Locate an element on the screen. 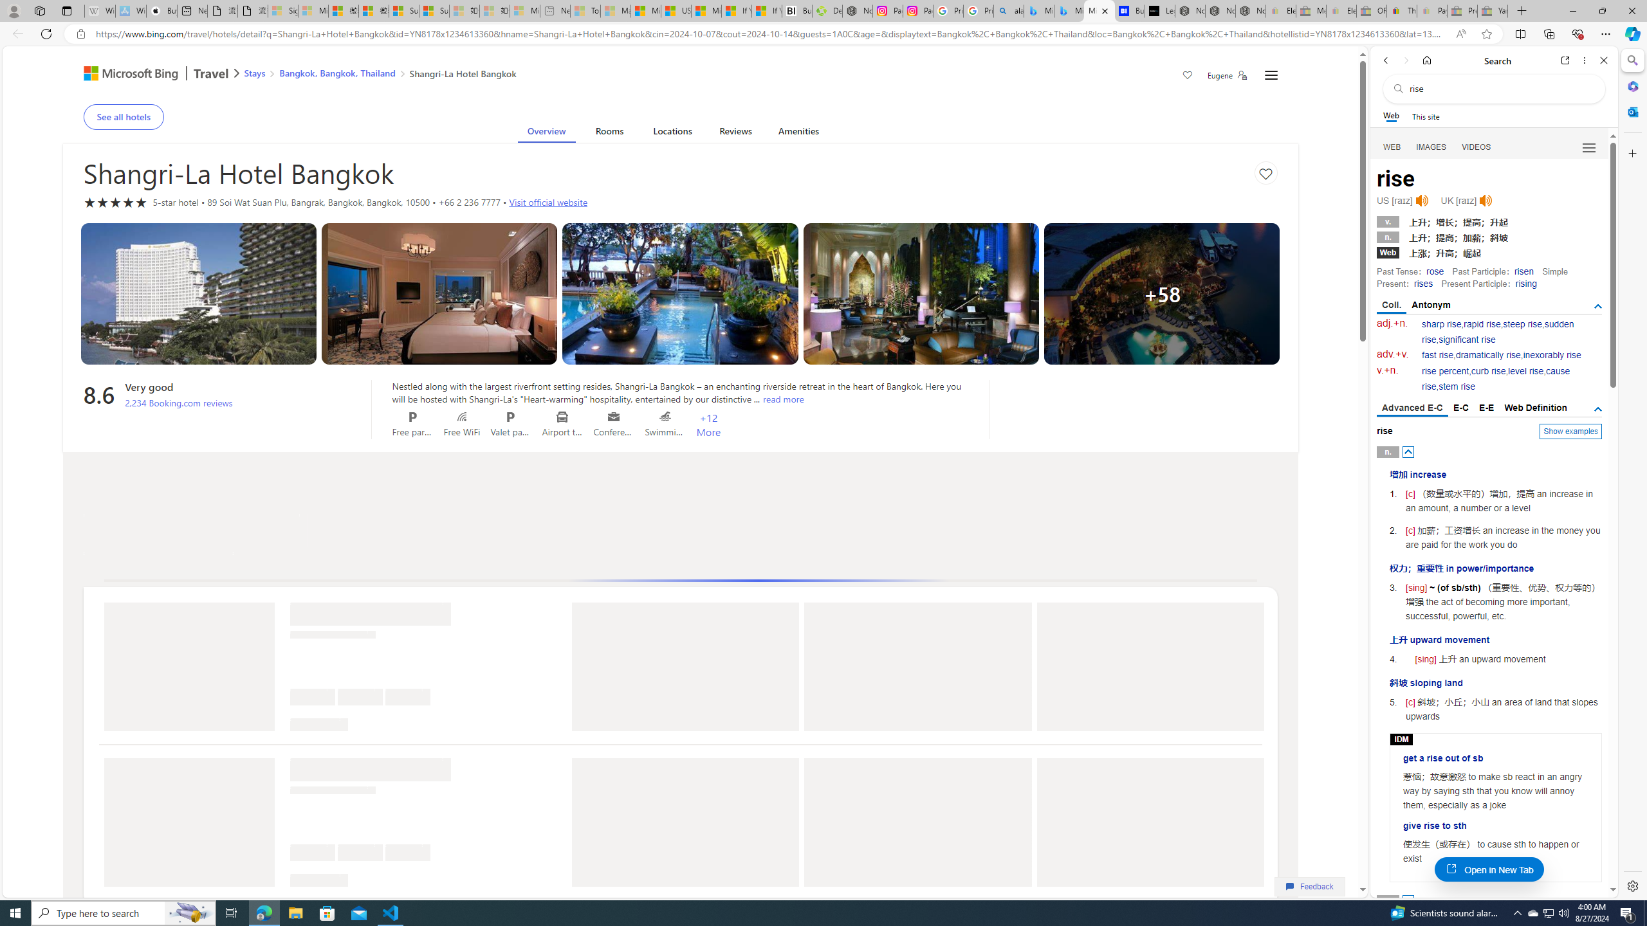 This screenshot has width=1647, height=926. E-E is located at coordinates (1487, 408).